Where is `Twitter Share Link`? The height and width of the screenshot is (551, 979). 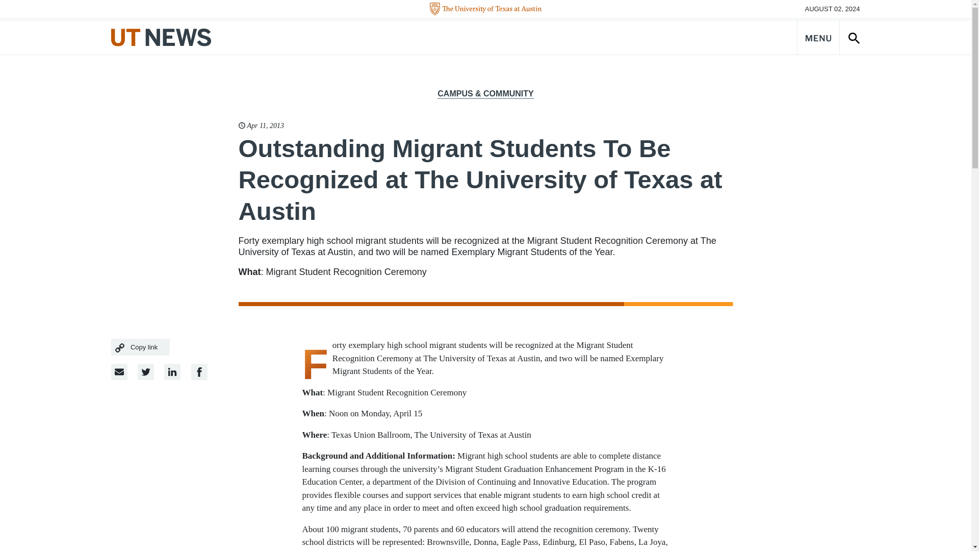 Twitter Share Link is located at coordinates (146, 371).